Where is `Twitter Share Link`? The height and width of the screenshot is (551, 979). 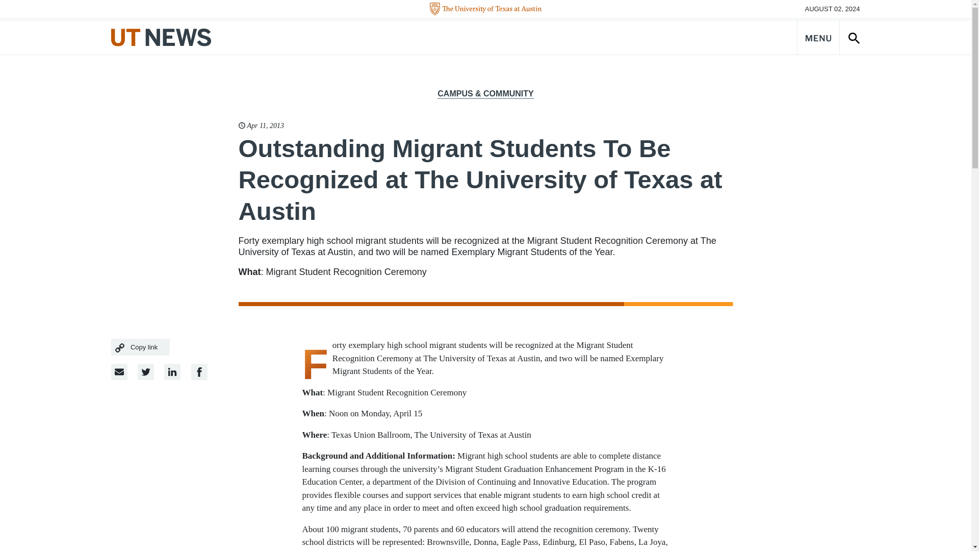 Twitter Share Link is located at coordinates (146, 371).